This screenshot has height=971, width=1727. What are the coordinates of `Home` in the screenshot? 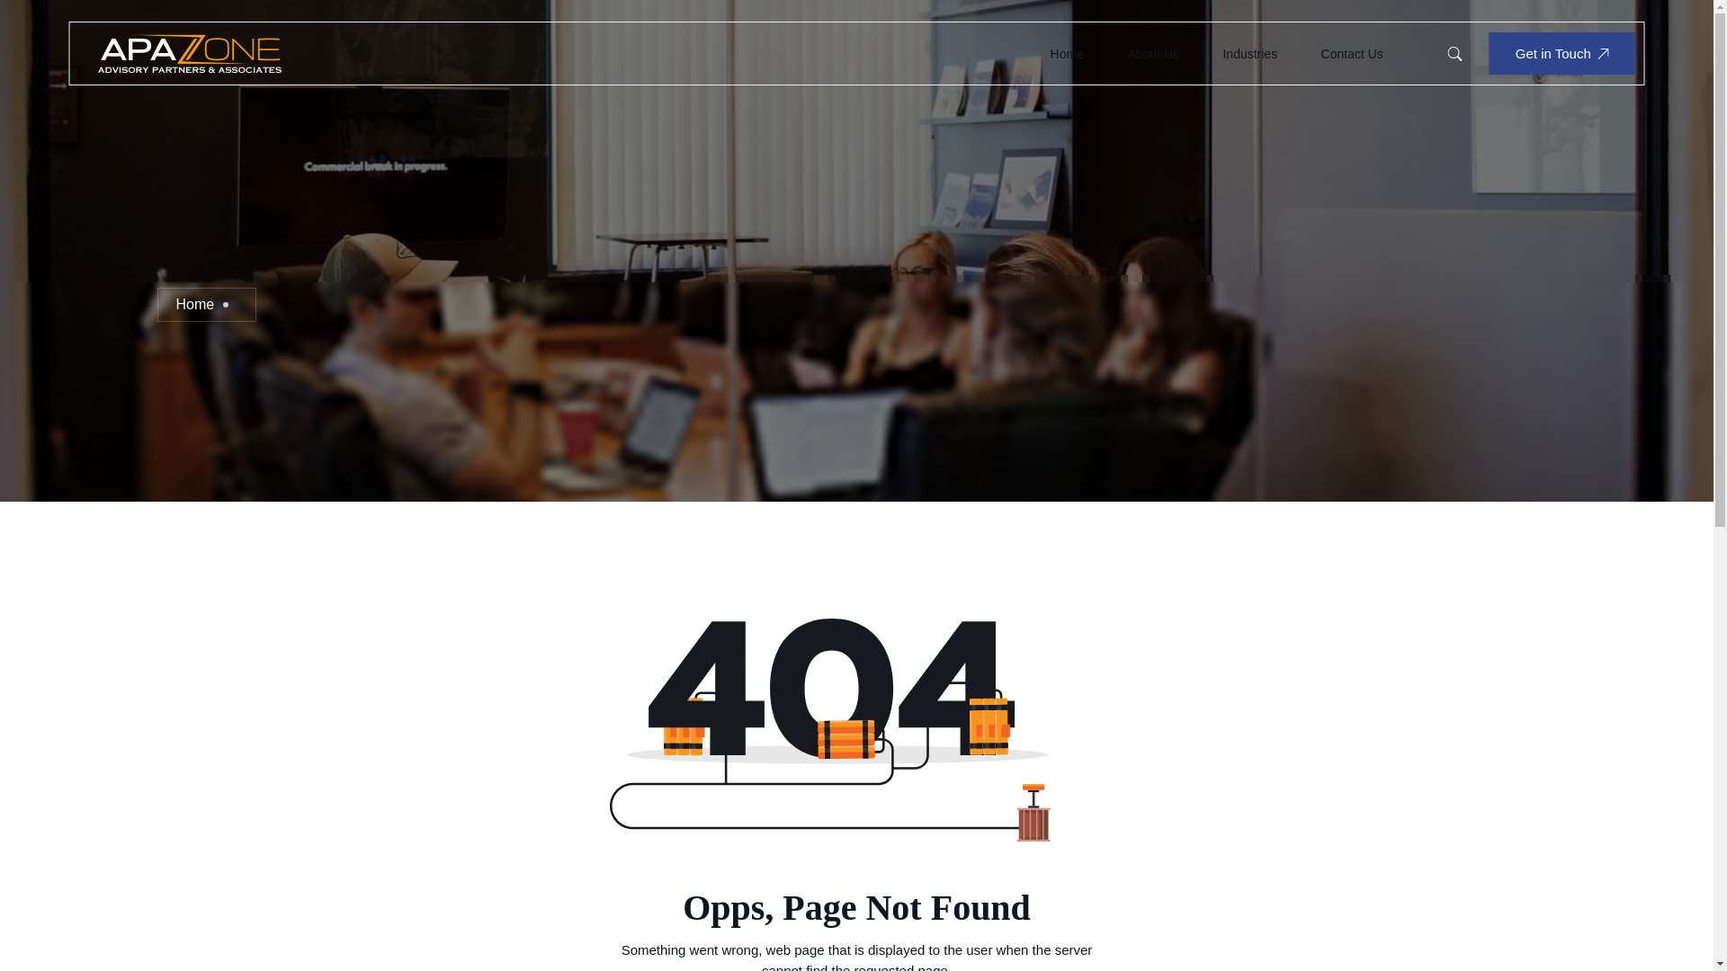 It's located at (1067, 54).